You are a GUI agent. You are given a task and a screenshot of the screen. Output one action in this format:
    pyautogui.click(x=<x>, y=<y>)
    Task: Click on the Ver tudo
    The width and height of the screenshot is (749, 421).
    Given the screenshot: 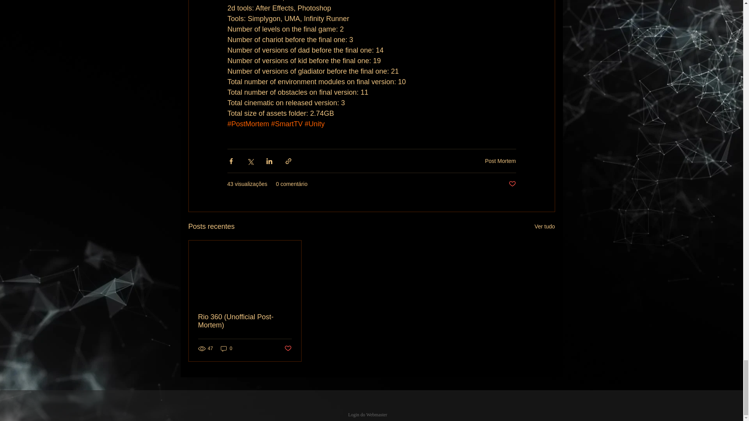 What is the action you would take?
    pyautogui.click(x=545, y=227)
    